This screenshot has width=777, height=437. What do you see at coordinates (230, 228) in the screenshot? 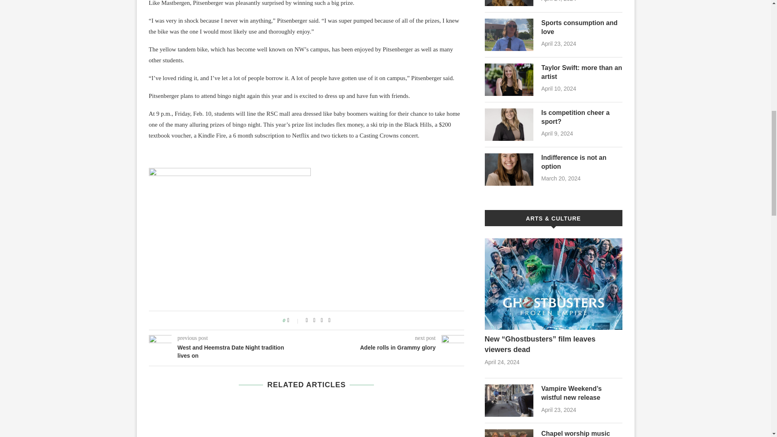
I see `Janet and bike` at bounding box center [230, 228].